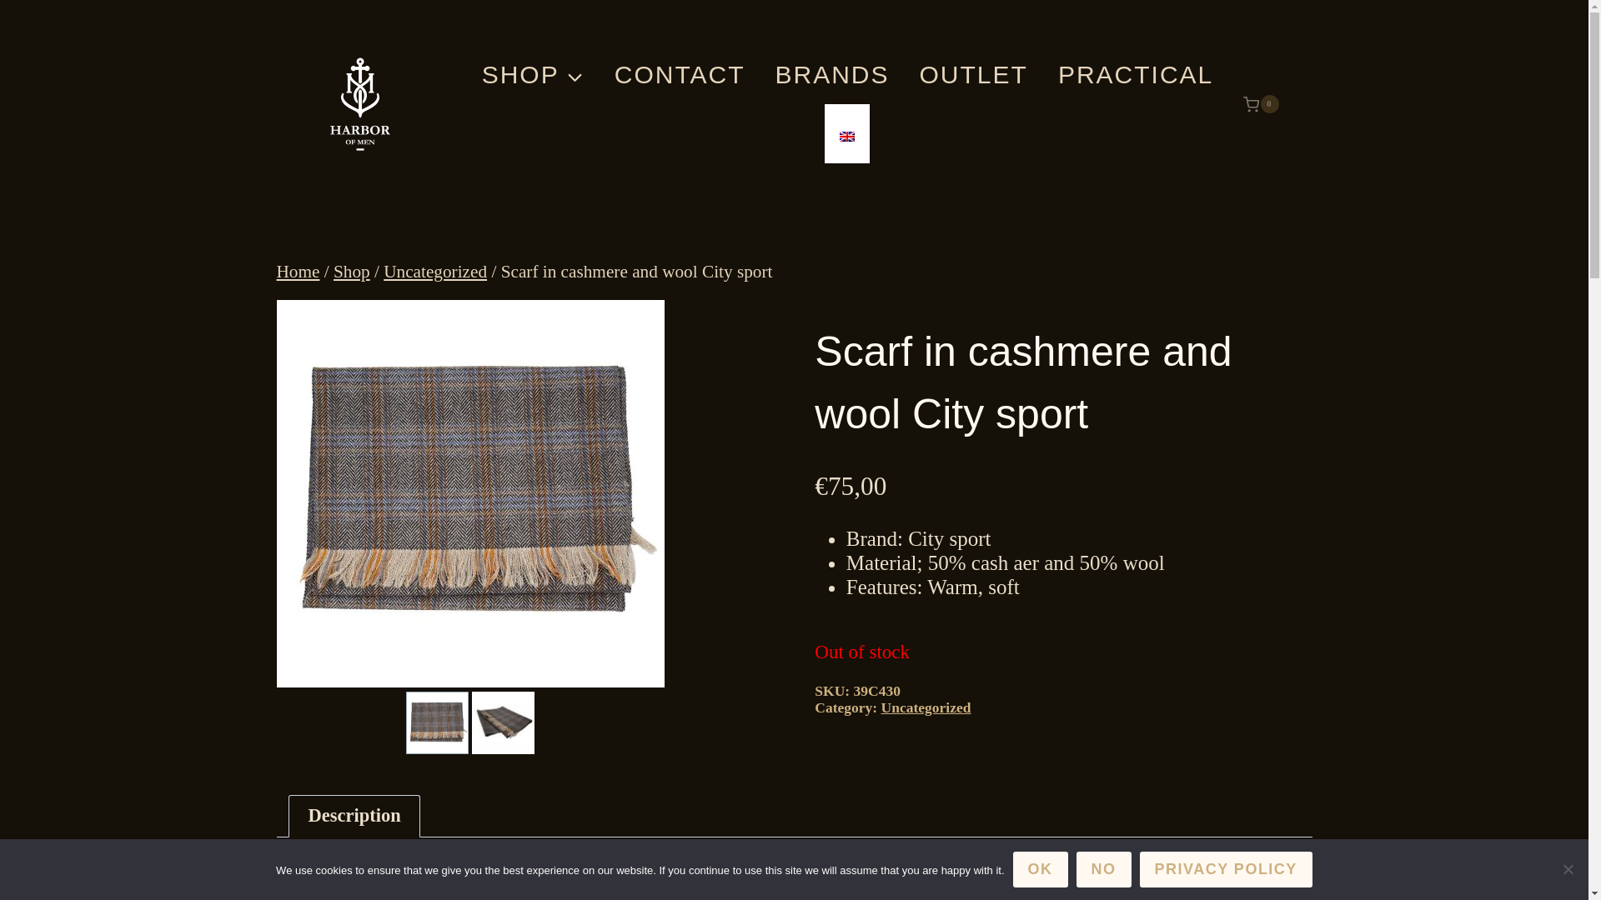  What do you see at coordinates (926, 707) in the screenshot?
I see `Uncategorized` at bounding box center [926, 707].